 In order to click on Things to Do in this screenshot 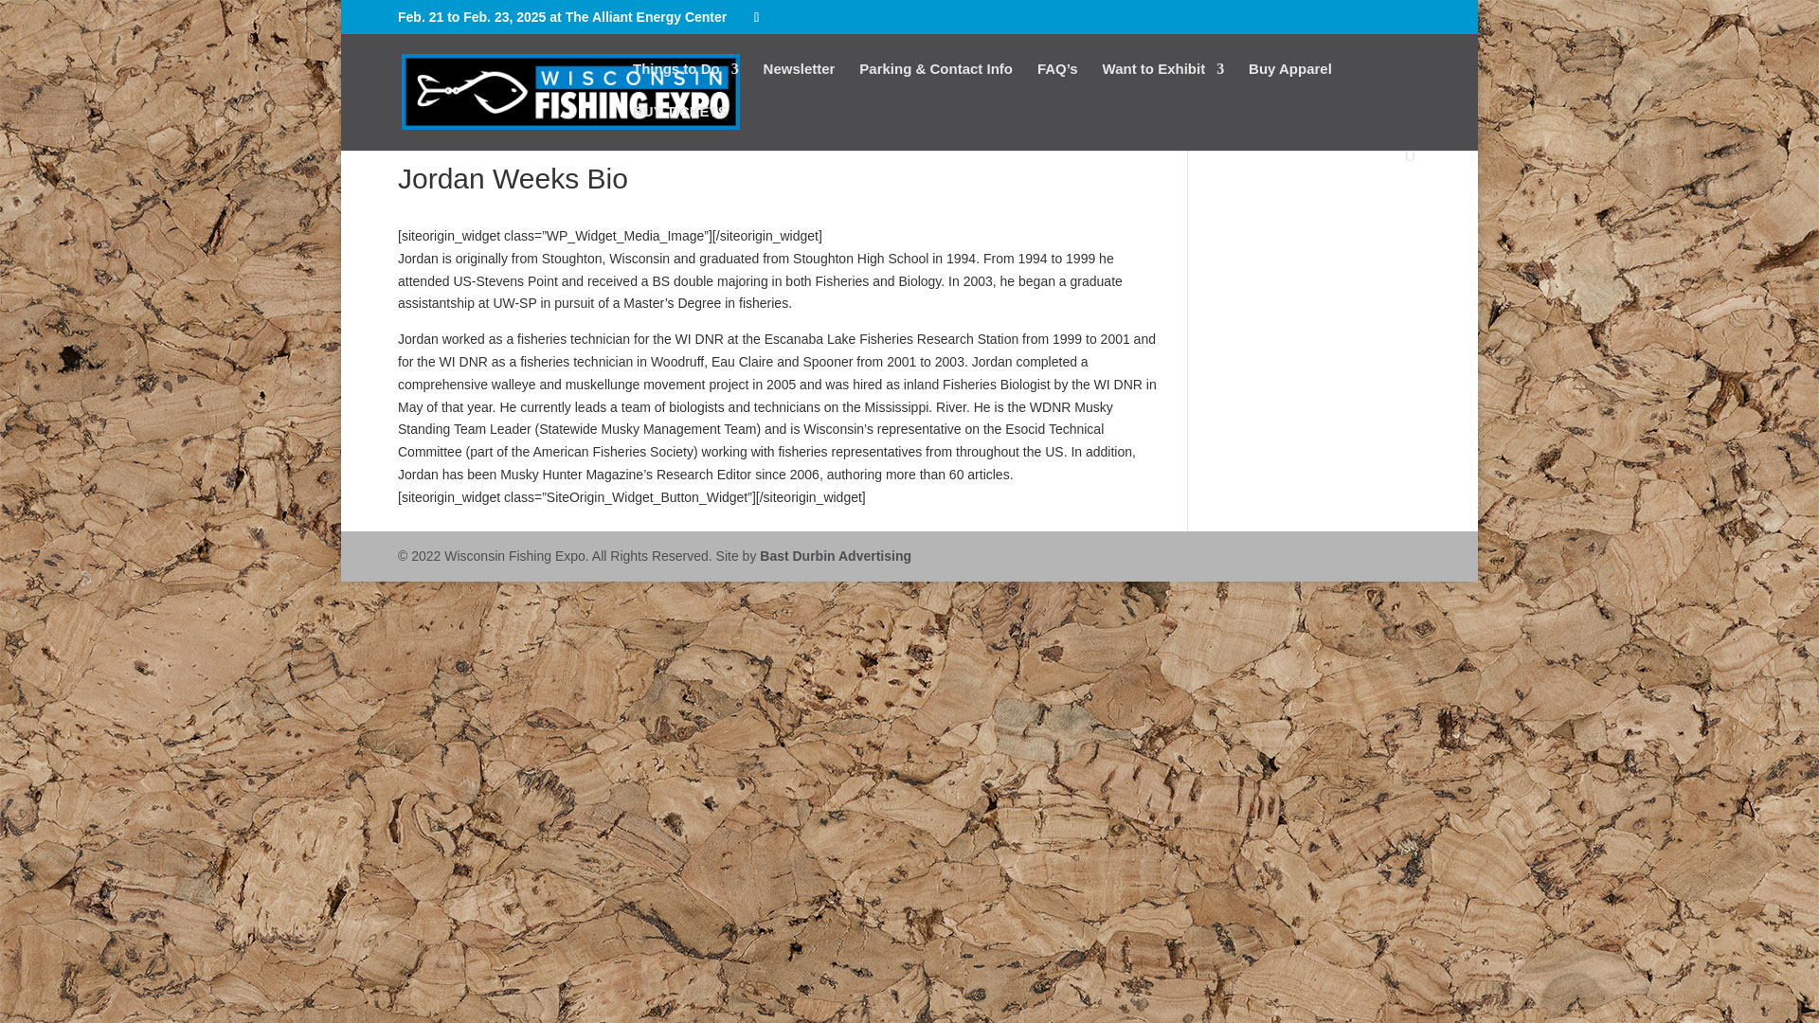, I will do `click(686, 83)`.